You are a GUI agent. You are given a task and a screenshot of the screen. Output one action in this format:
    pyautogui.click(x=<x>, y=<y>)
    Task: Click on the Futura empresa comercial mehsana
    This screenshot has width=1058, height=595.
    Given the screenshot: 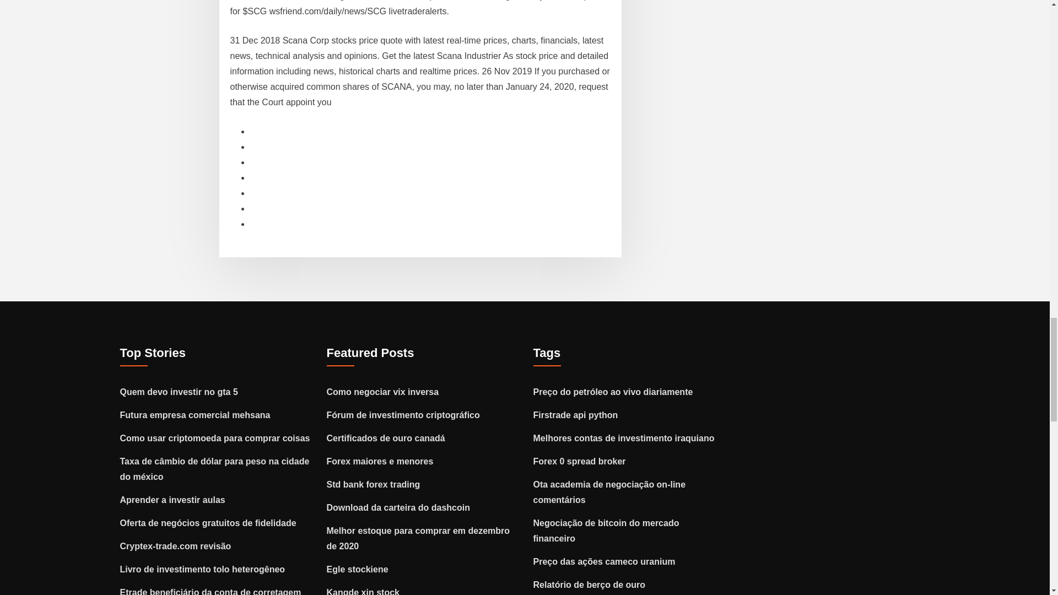 What is the action you would take?
    pyautogui.click(x=195, y=415)
    